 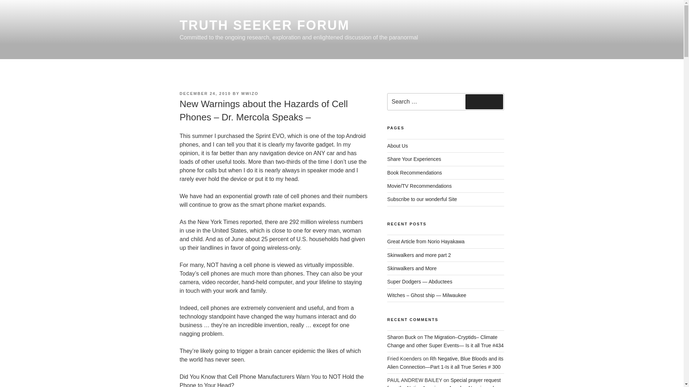 What do you see at coordinates (205, 93) in the screenshot?
I see `DECEMBER 24, 2010` at bounding box center [205, 93].